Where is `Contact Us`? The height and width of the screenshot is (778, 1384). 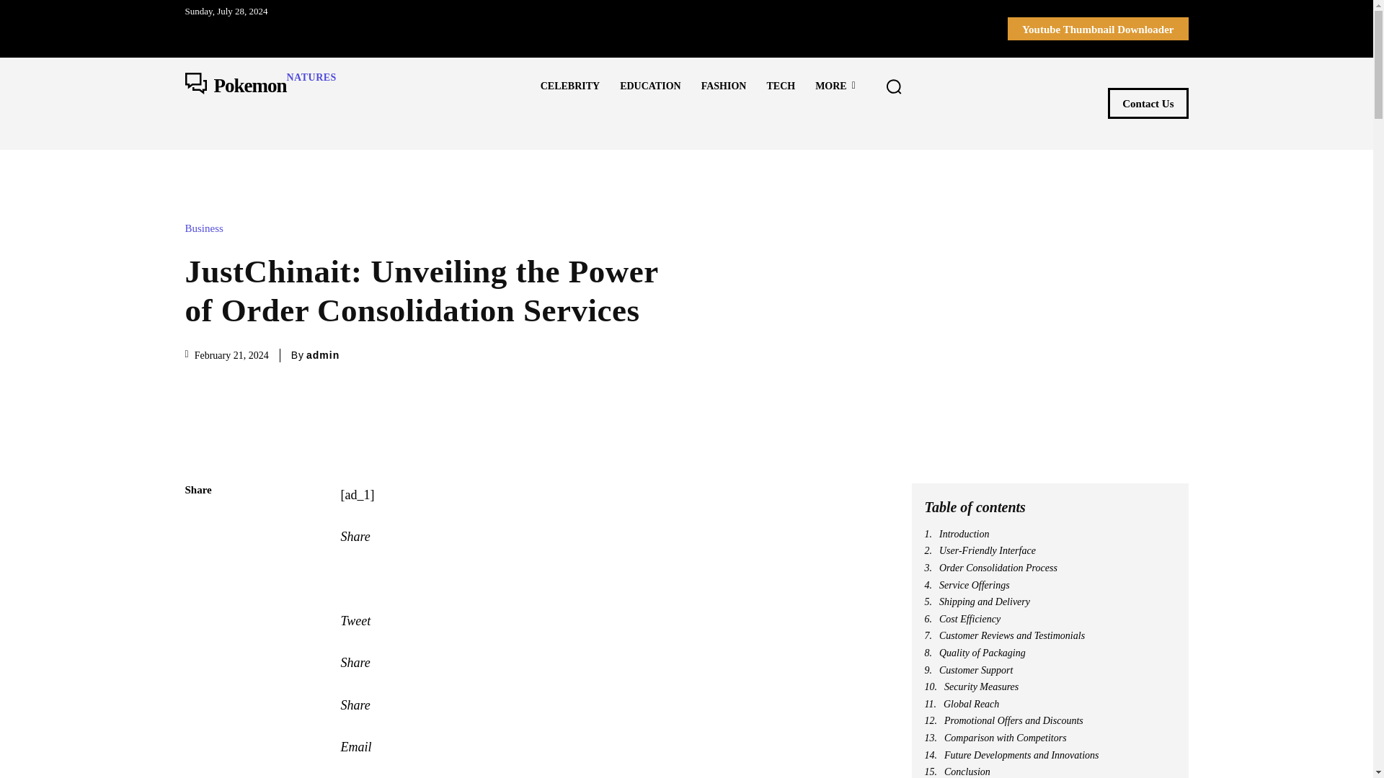 Contact Us is located at coordinates (1148, 104).